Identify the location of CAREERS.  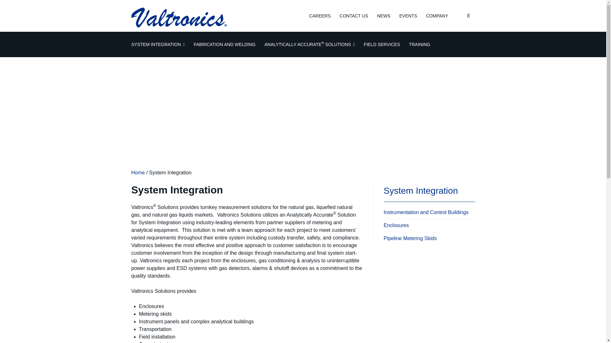
(320, 16).